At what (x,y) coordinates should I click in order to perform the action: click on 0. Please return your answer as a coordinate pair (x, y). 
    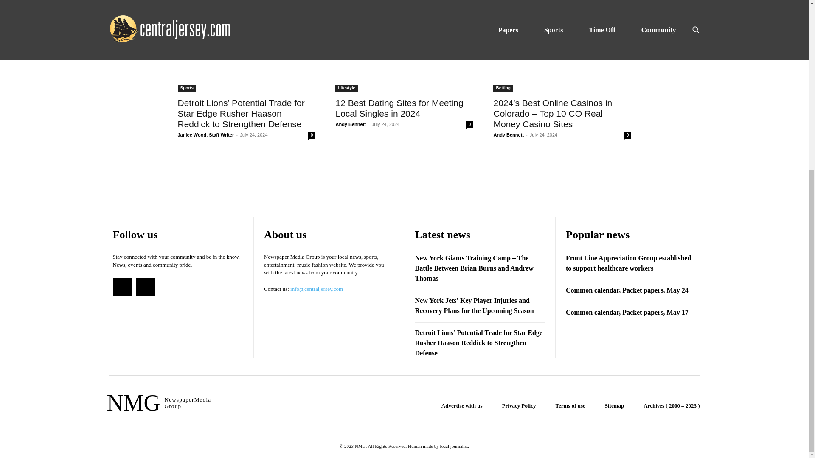
    Looking at the image, I should click on (311, 53).